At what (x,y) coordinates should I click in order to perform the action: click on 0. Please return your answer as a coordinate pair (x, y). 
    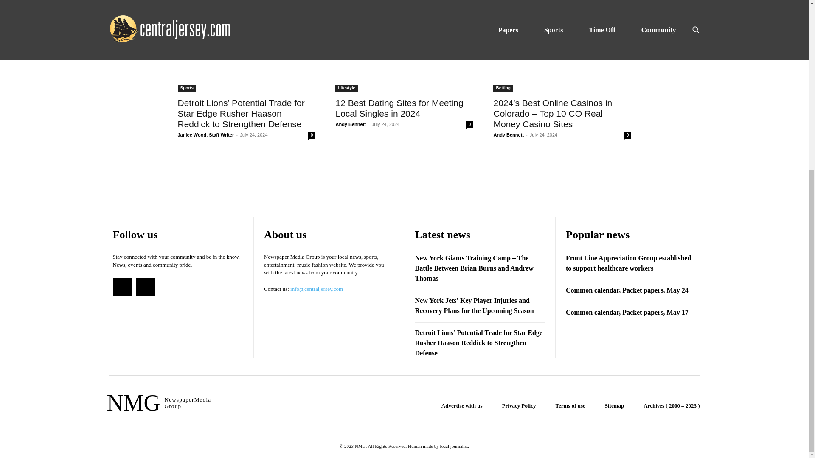
    Looking at the image, I should click on (311, 53).